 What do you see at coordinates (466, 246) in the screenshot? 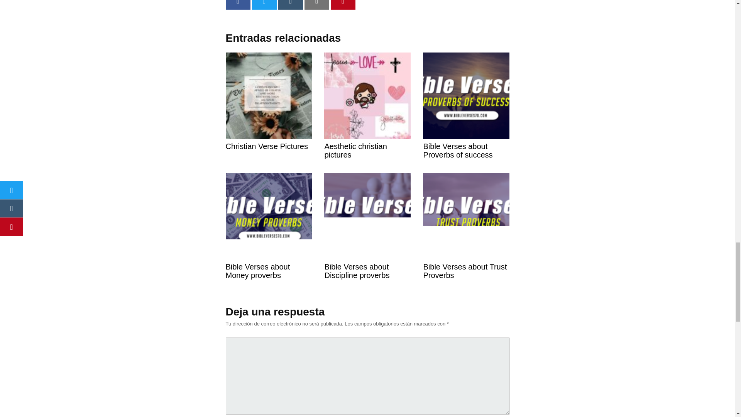
I see `Bible Verses about Trust Proverbs` at bounding box center [466, 246].